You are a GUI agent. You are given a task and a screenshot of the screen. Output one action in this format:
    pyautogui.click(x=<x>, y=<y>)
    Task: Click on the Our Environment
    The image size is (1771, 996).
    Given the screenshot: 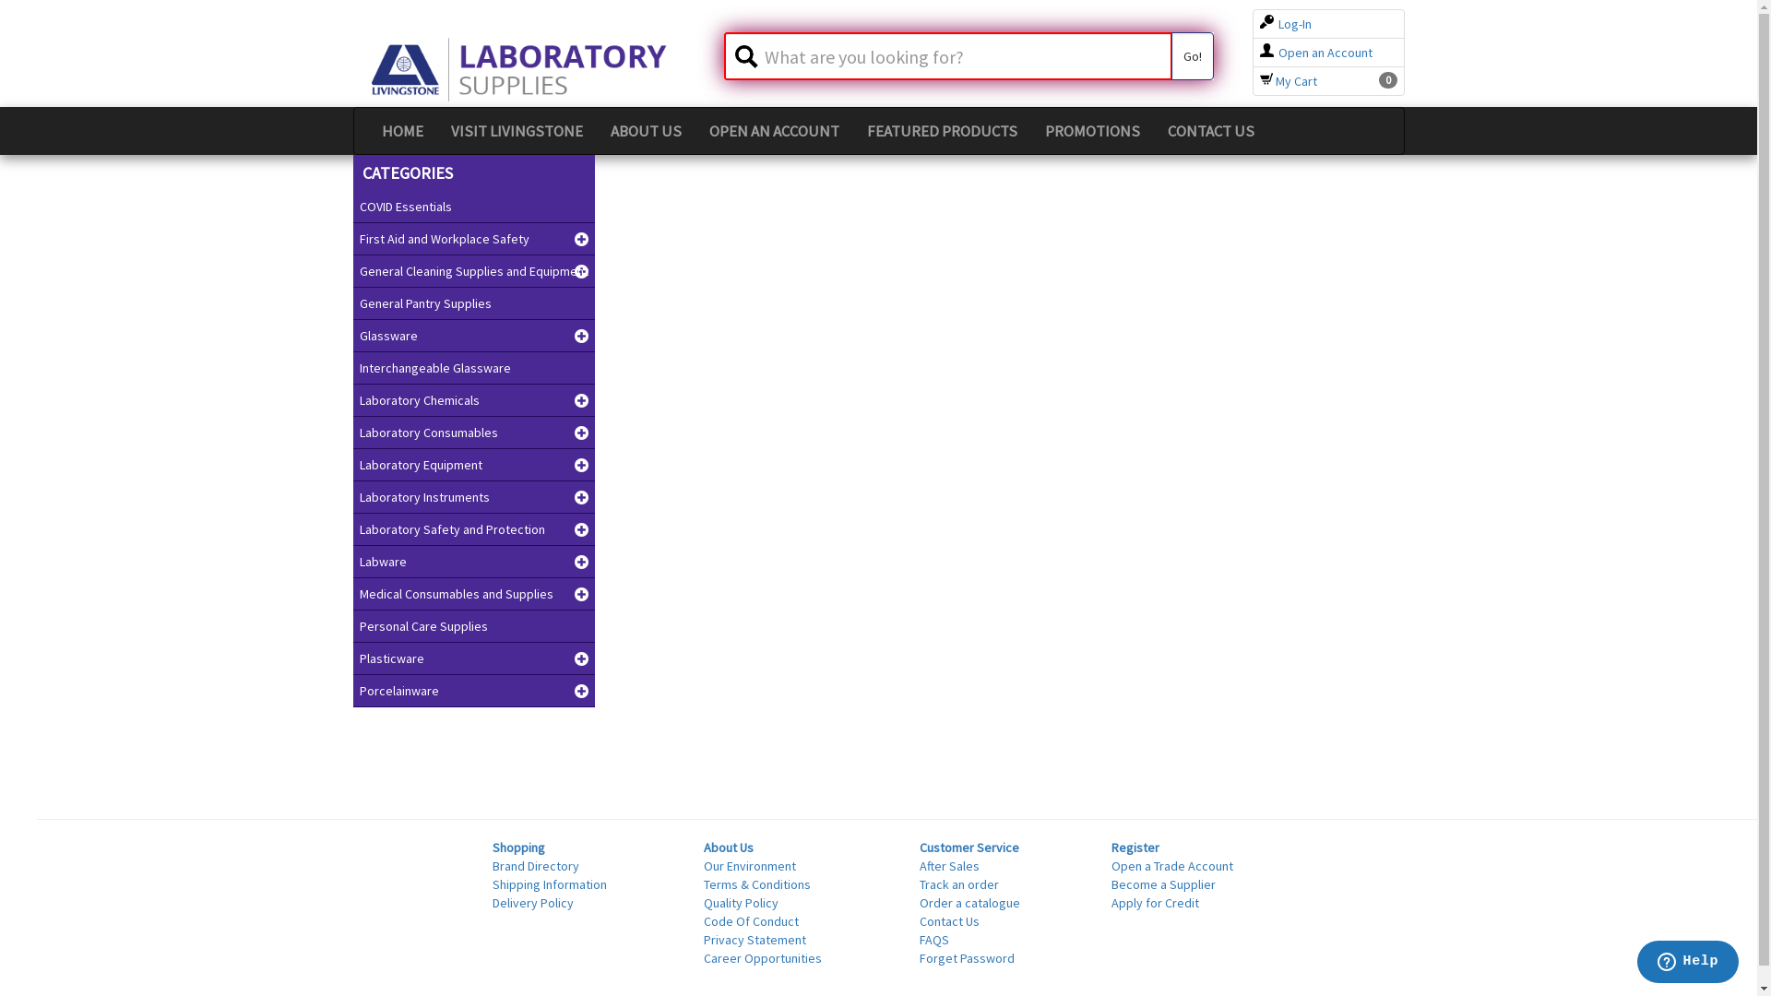 What is the action you would take?
    pyautogui.click(x=750, y=866)
    